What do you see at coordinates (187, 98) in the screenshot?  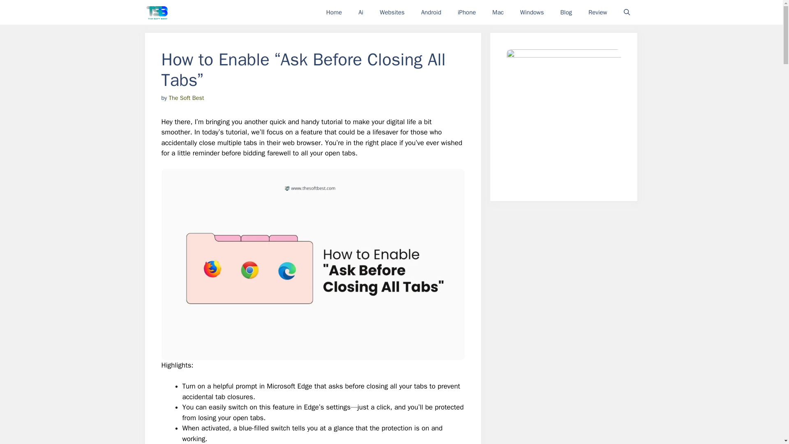 I see `The Soft Best` at bounding box center [187, 98].